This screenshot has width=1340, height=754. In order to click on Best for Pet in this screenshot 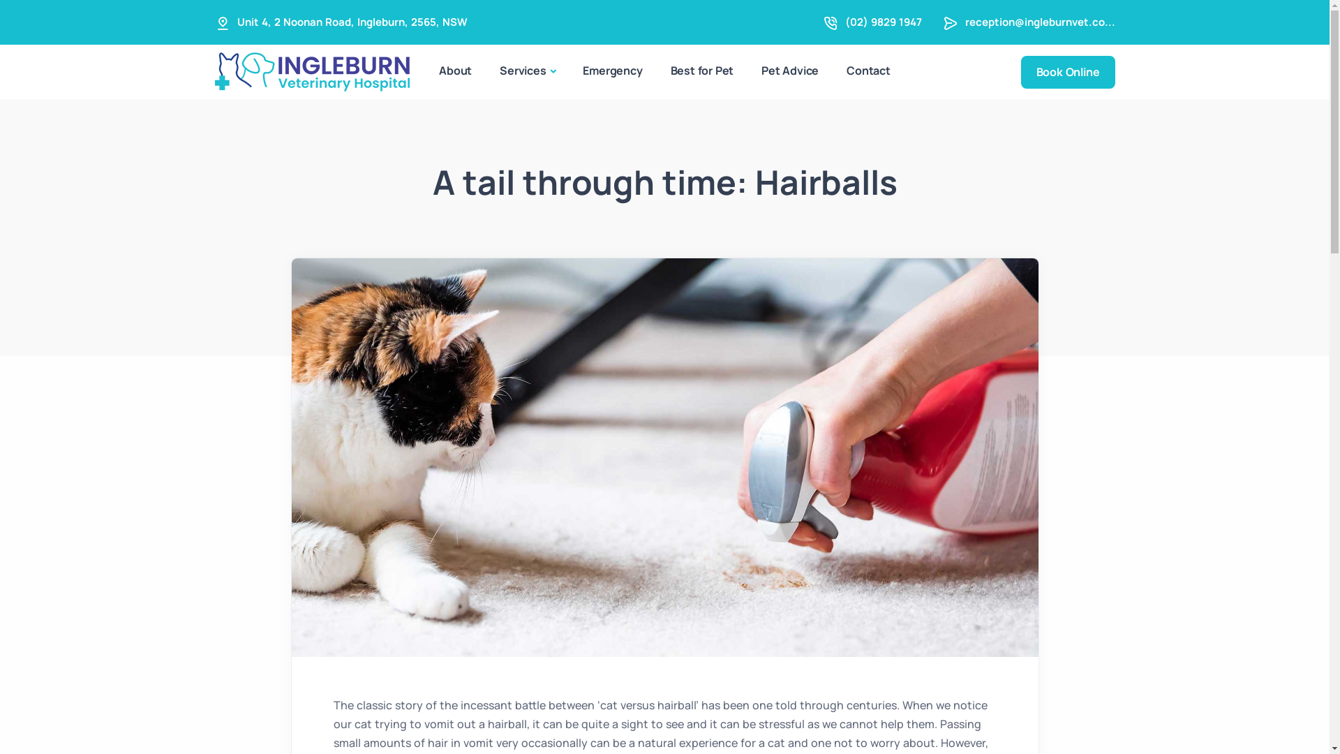, I will do `click(702, 71)`.